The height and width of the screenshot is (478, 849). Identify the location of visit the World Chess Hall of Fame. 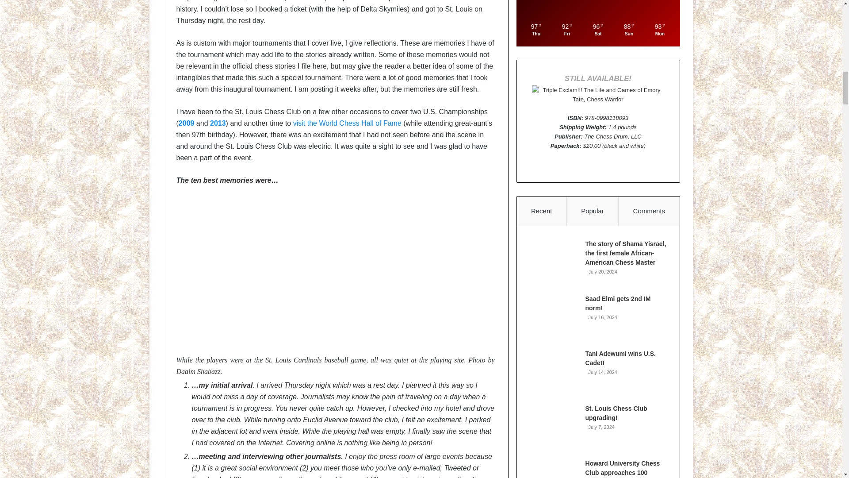
(347, 123).